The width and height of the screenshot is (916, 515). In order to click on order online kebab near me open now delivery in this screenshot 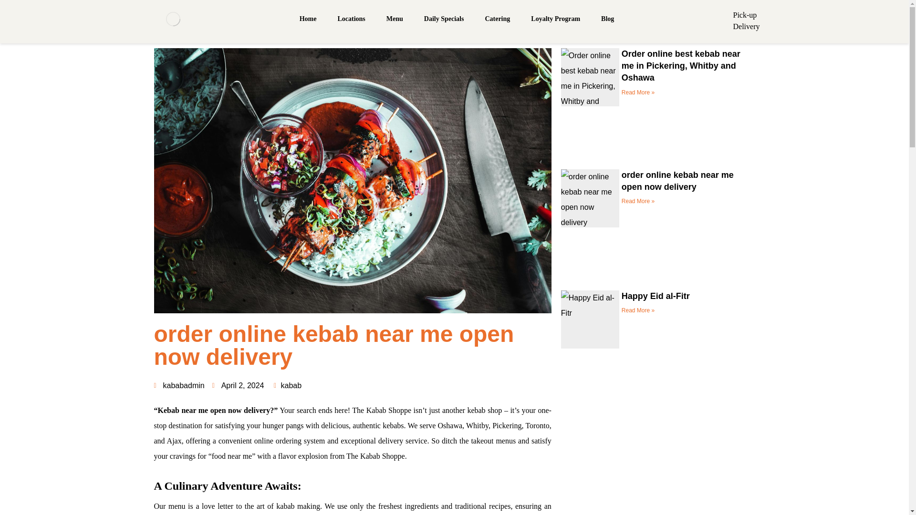, I will do `click(677, 181)`.